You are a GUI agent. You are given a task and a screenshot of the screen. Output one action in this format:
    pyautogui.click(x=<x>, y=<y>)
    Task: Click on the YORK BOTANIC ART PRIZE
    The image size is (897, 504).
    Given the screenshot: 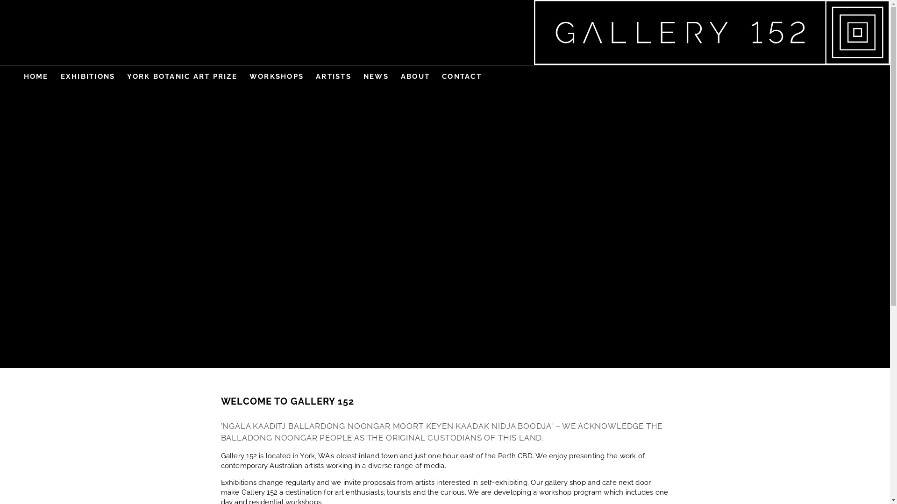 What is the action you would take?
    pyautogui.click(x=182, y=77)
    